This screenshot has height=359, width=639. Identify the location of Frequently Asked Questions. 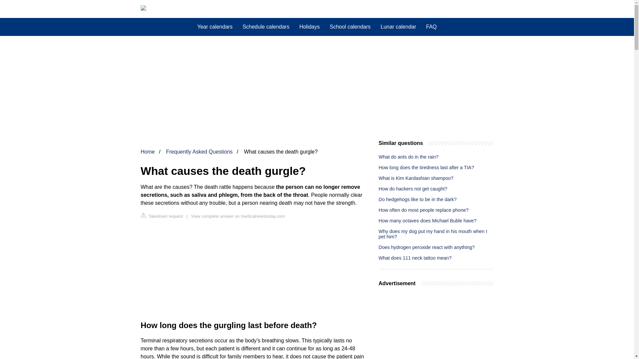
(199, 152).